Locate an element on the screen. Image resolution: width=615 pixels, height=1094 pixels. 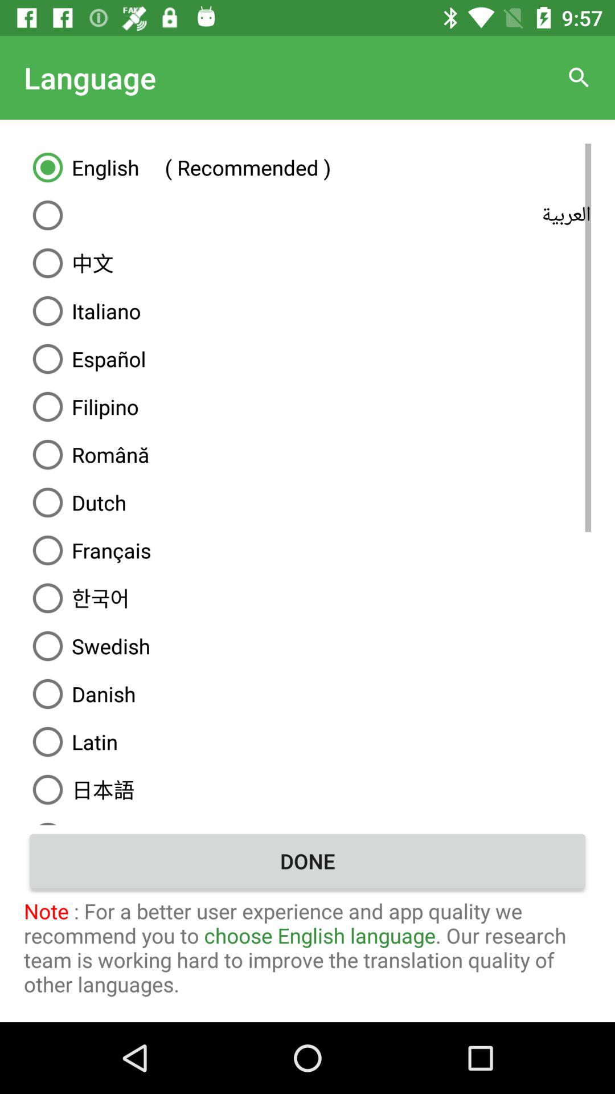
choose filipino item is located at coordinates (307, 407).